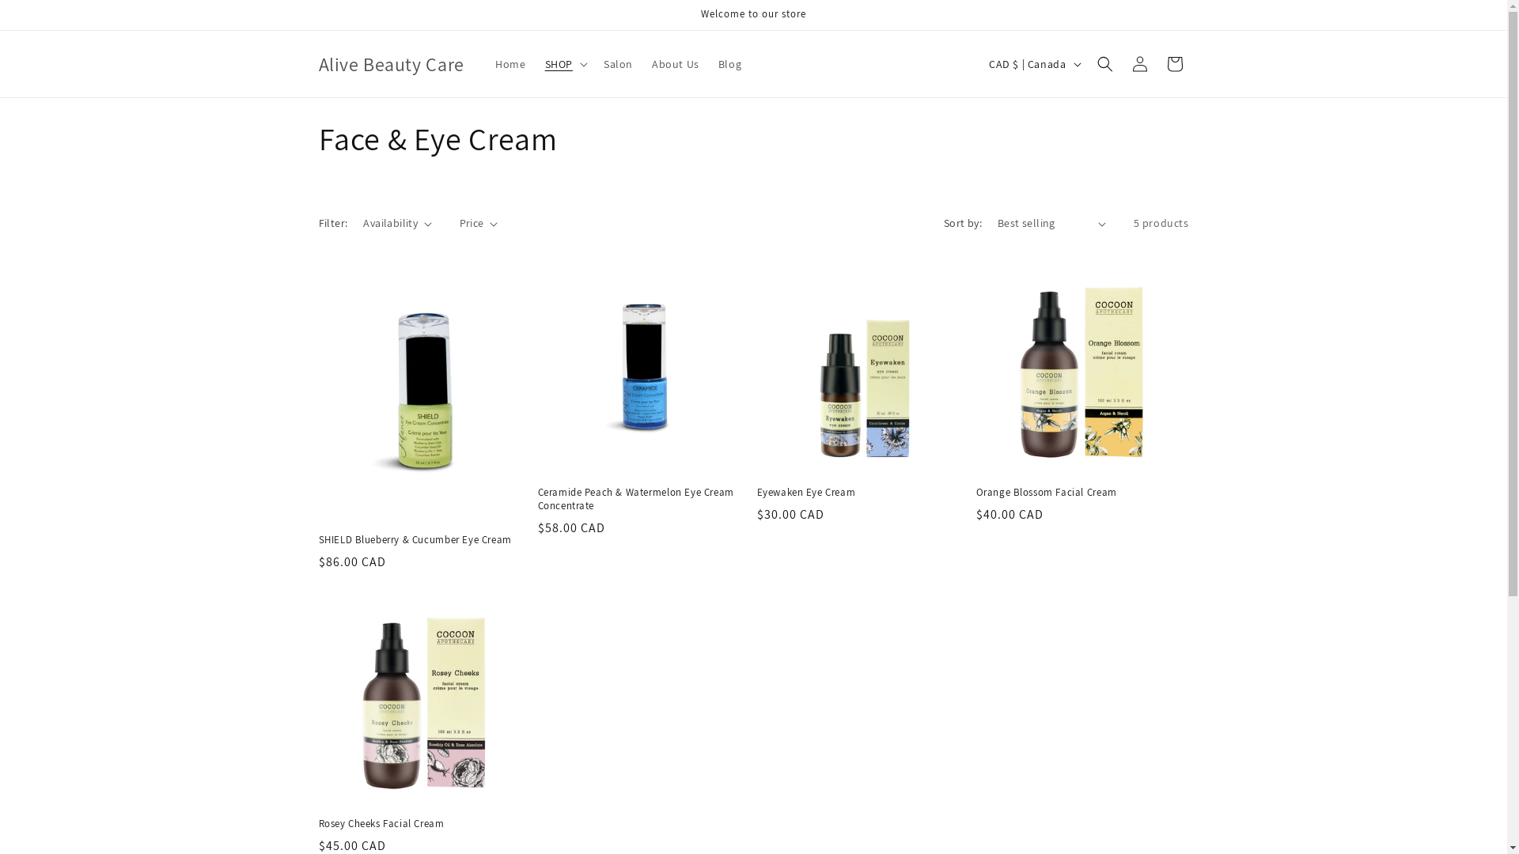 The image size is (1519, 854). What do you see at coordinates (644, 500) in the screenshot?
I see `Ceramide Peach & Watermelon Eye Cream Concentrate` at bounding box center [644, 500].